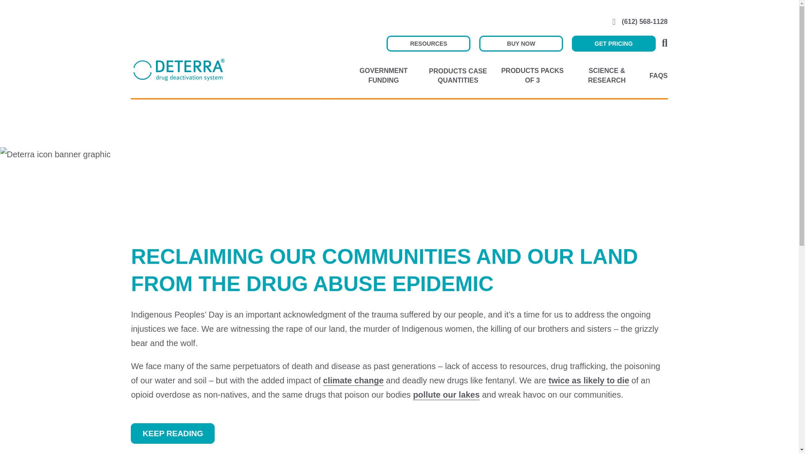 The image size is (805, 453). Describe the element at coordinates (446, 395) in the screenshot. I see `pollute our lakes` at that location.